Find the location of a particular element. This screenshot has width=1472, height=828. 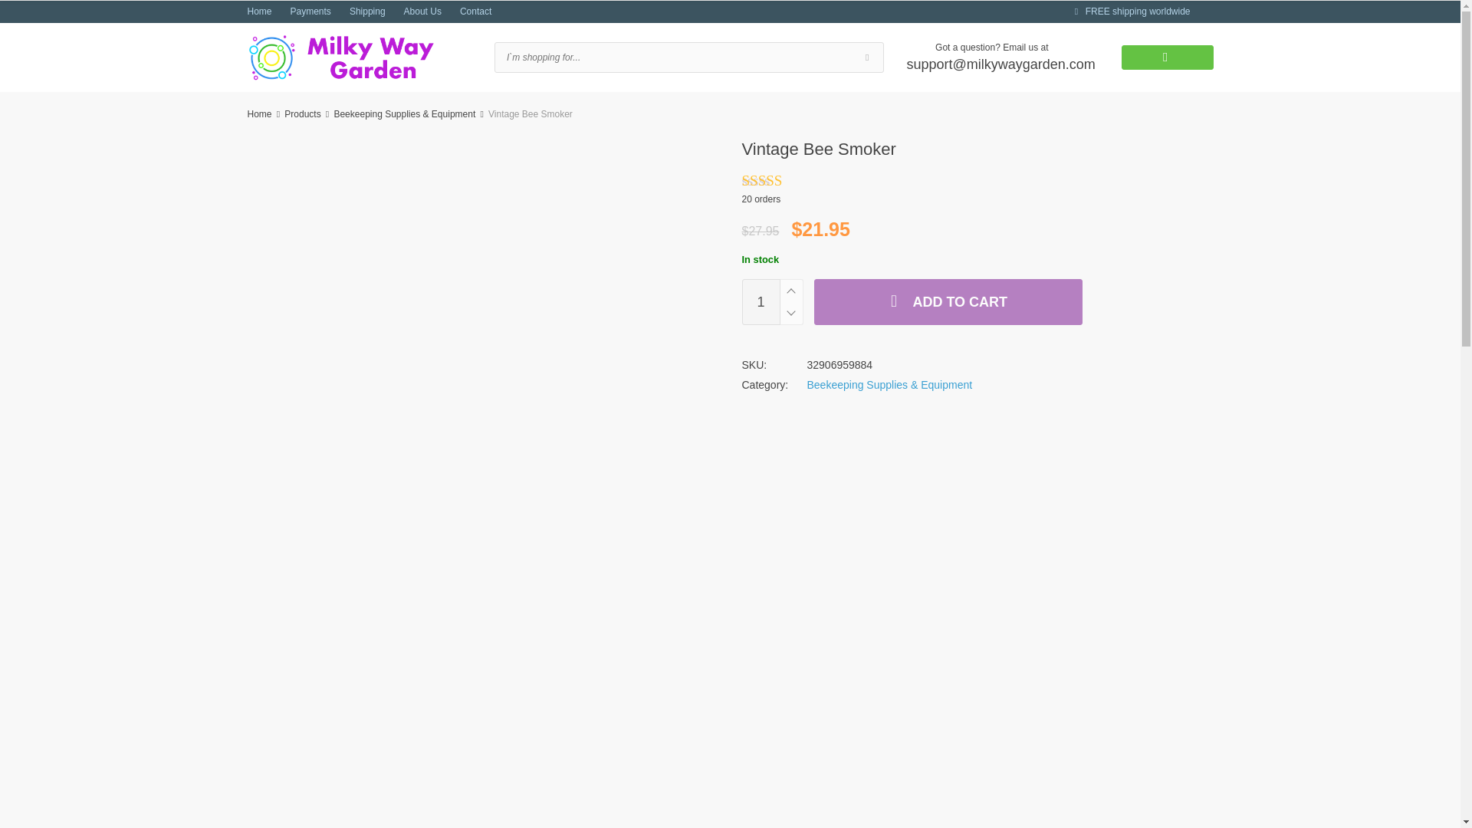

Shipping is located at coordinates (368, 11).